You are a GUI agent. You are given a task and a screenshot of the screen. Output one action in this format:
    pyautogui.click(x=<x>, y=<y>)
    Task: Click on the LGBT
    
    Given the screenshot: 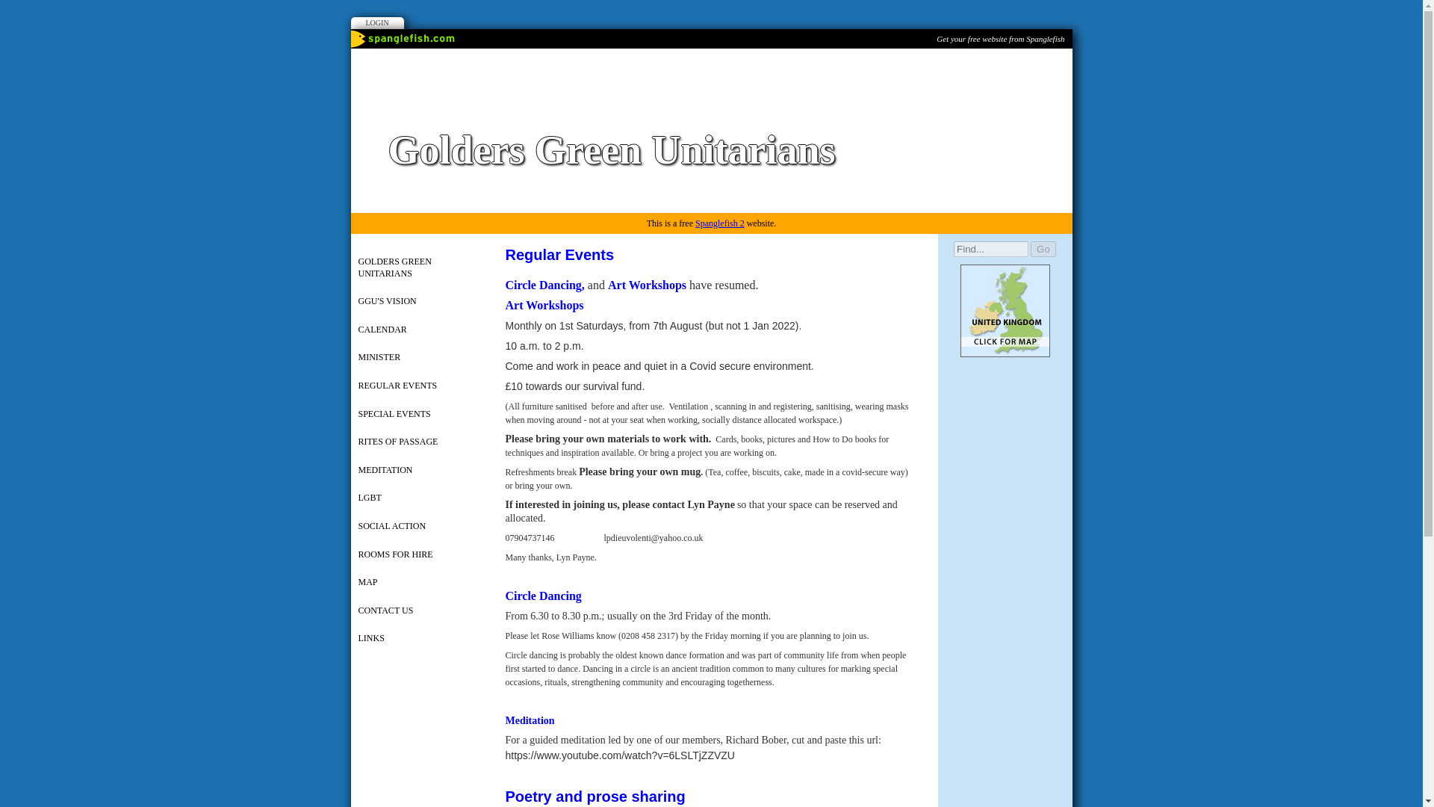 What is the action you would take?
    pyautogui.click(x=418, y=499)
    